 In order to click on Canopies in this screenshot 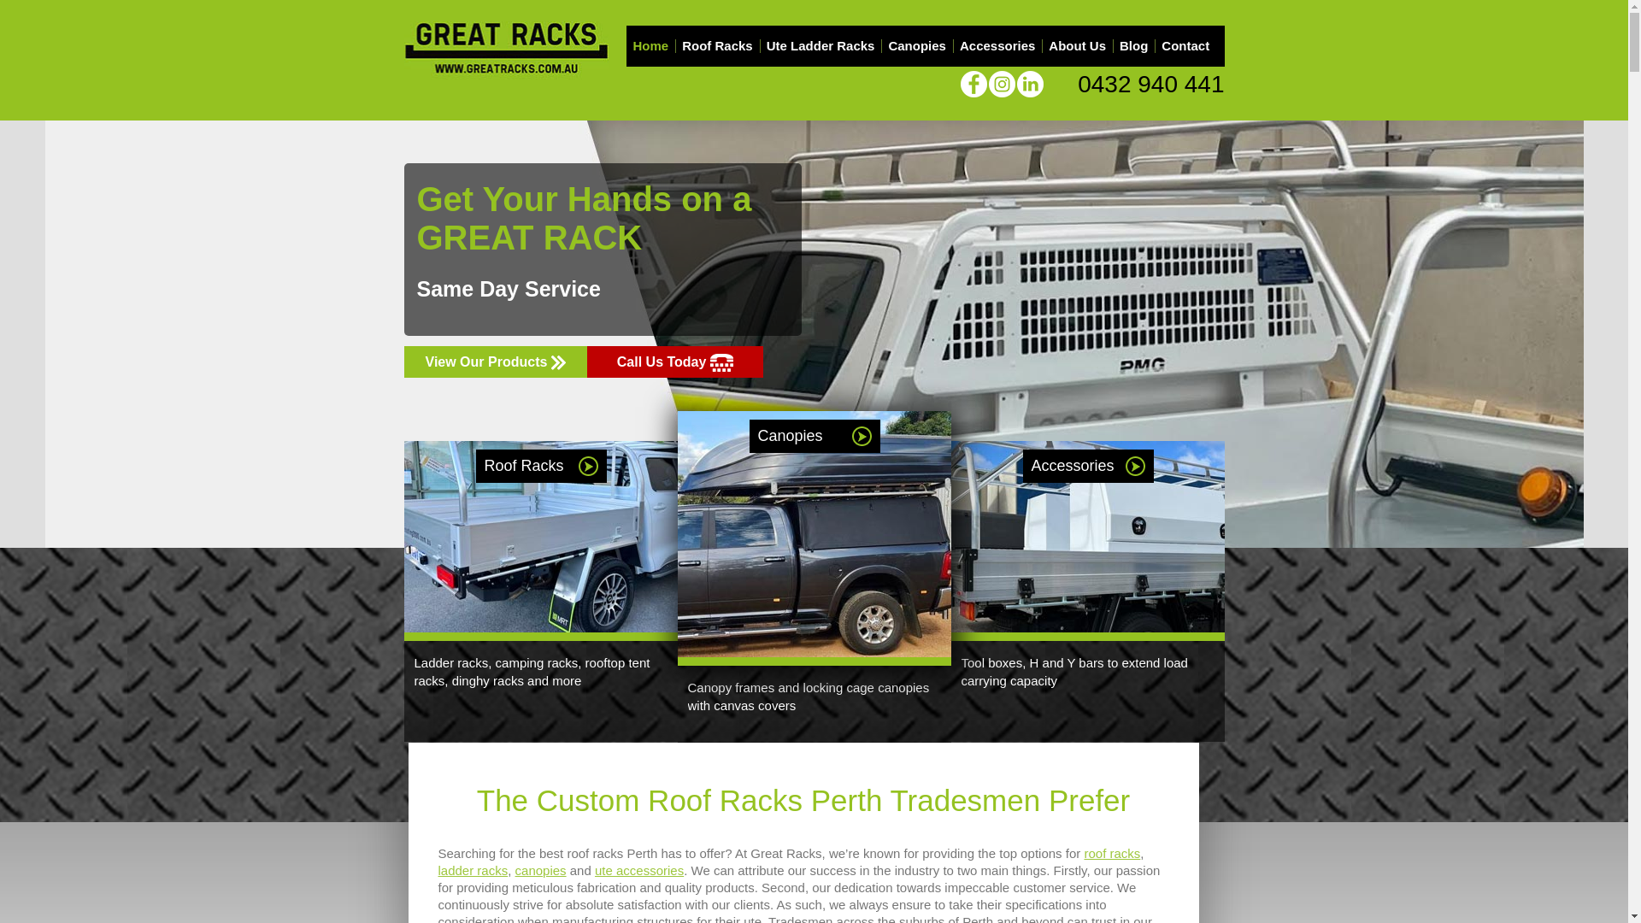, I will do `click(814, 436)`.